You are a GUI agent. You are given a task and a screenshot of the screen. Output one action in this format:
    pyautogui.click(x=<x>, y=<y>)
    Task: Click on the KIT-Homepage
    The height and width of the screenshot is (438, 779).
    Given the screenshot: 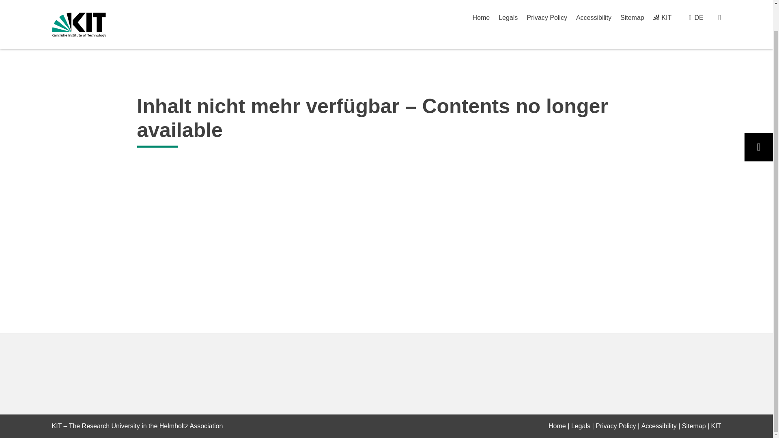 What is the action you would take?
    pyautogui.click(x=79, y=5)
    